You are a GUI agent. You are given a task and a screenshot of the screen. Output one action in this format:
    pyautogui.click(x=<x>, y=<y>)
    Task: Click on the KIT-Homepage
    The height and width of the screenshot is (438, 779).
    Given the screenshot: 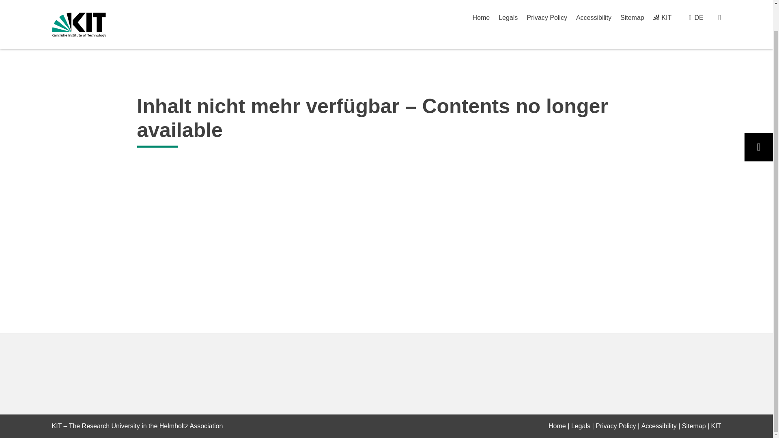 What is the action you would take?
    pyautogui.click(x=79, y=5)
    